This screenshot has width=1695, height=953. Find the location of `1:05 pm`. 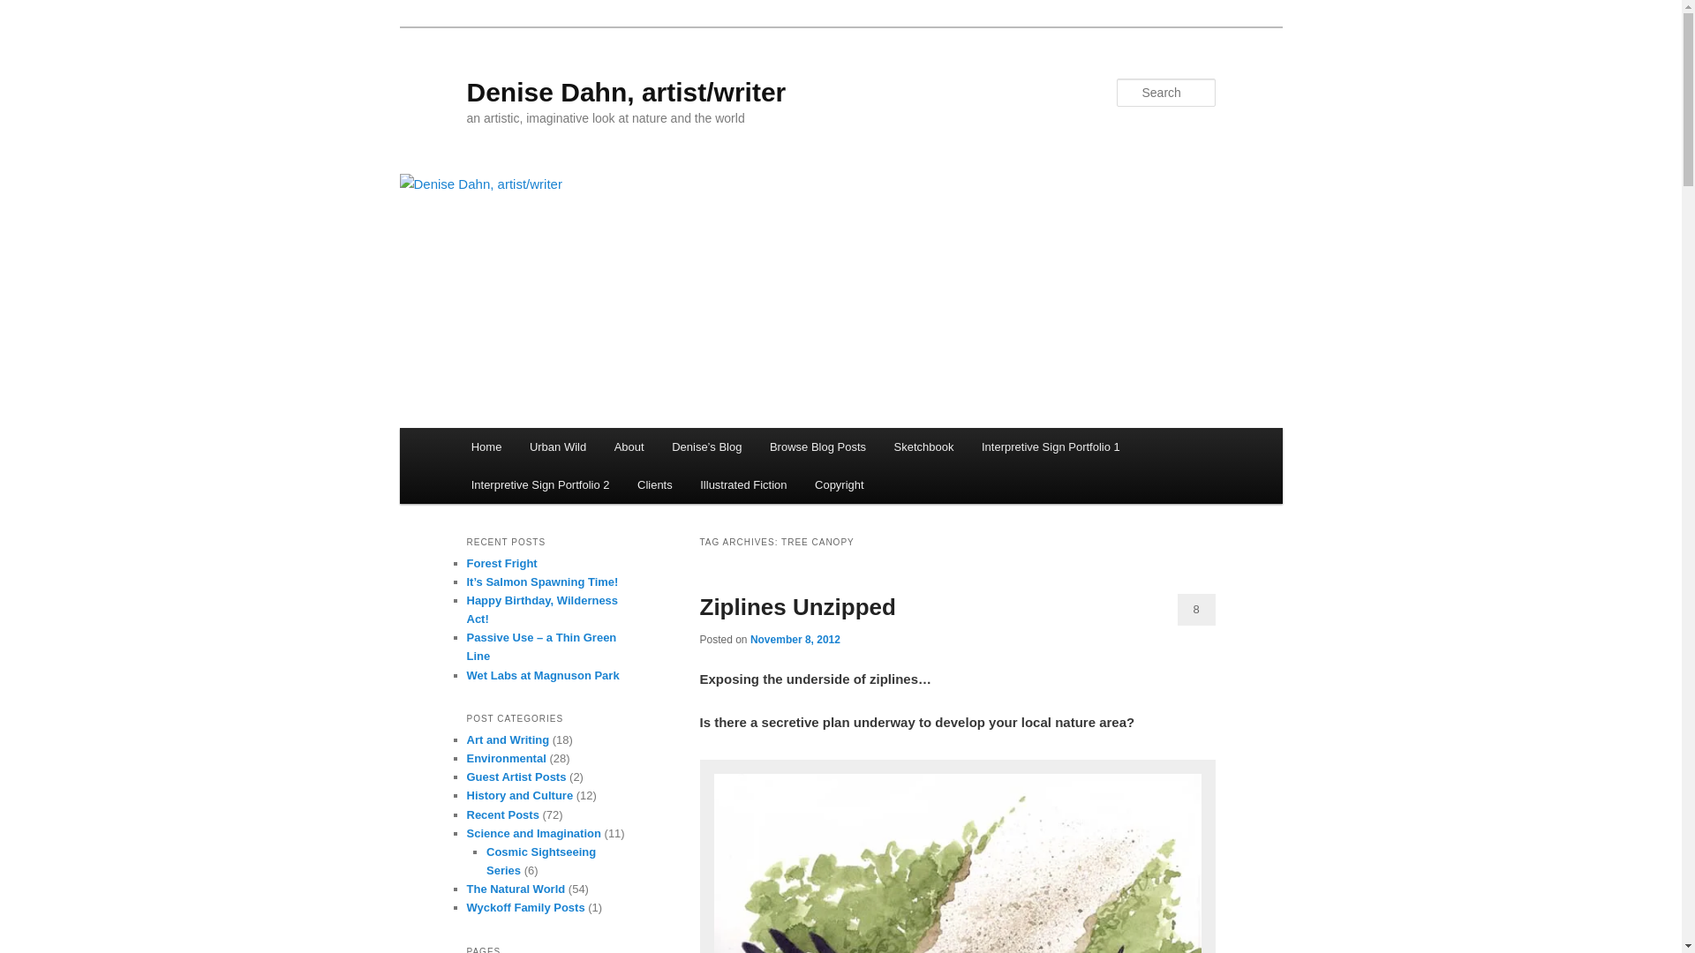

1:05 pm is located at coordinates (795, 640).